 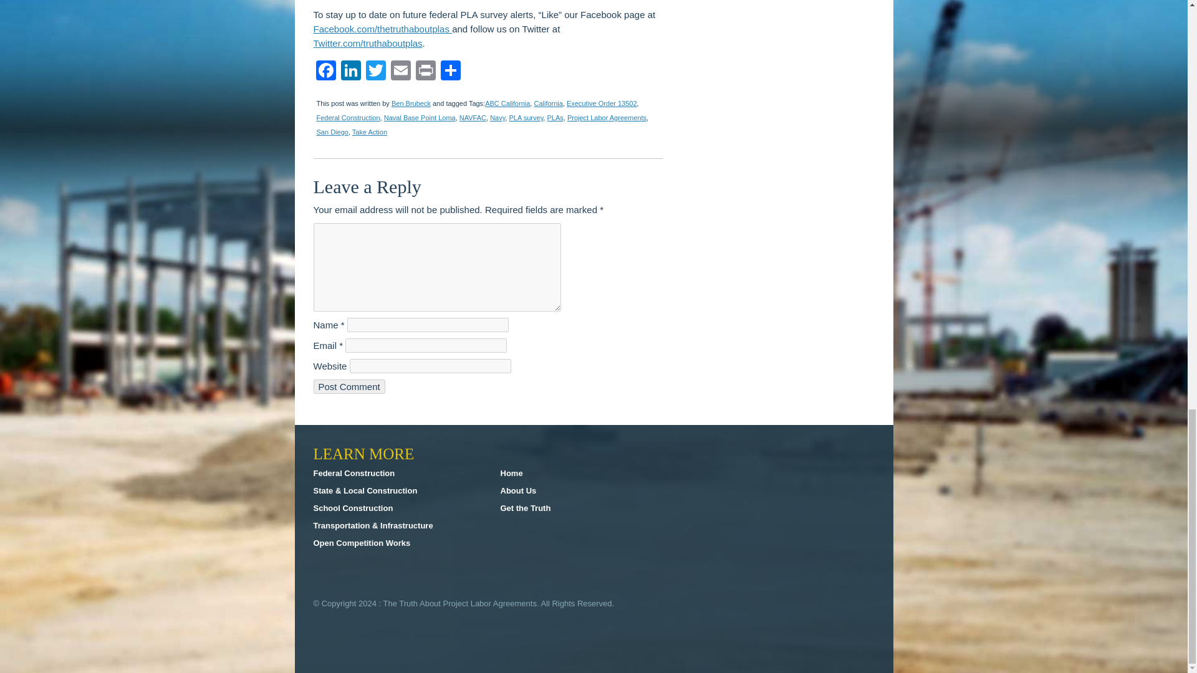 What do you see at coordinates (375, 72) in the screenshot?
I see `Twitter` at bounding box center [375, 72].